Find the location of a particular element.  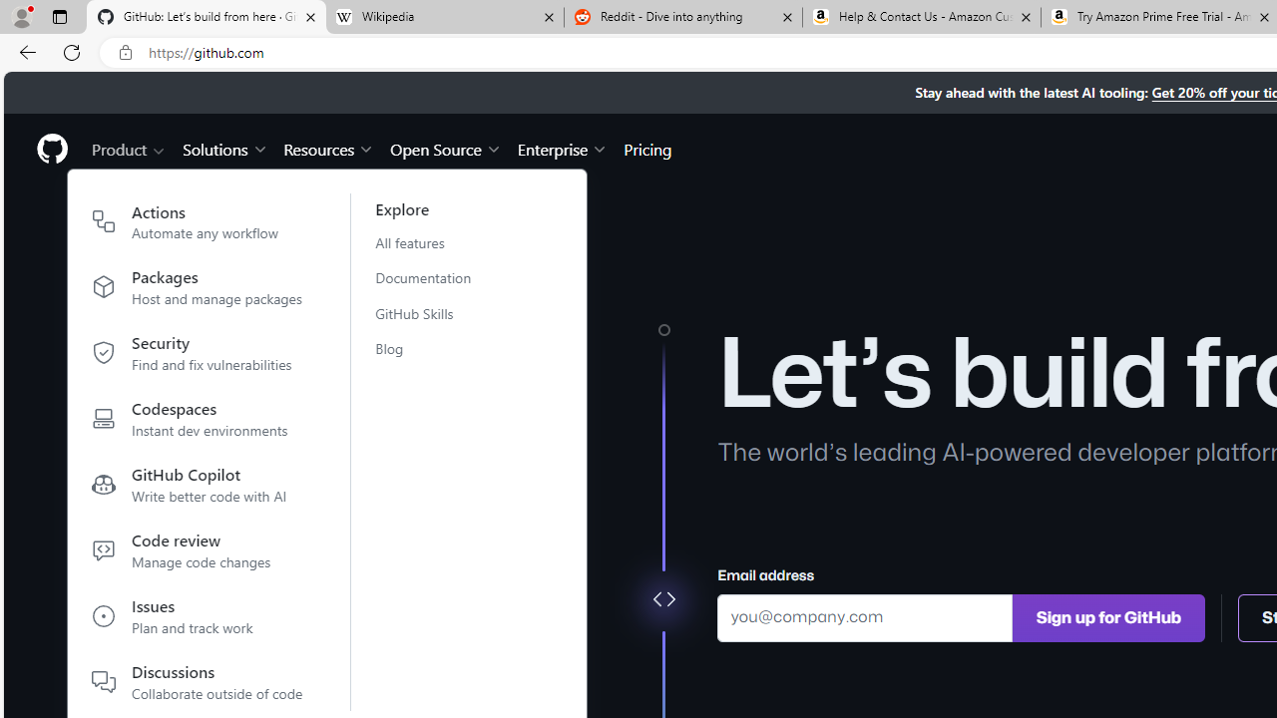

Resources is located at coordinates (329, 148).